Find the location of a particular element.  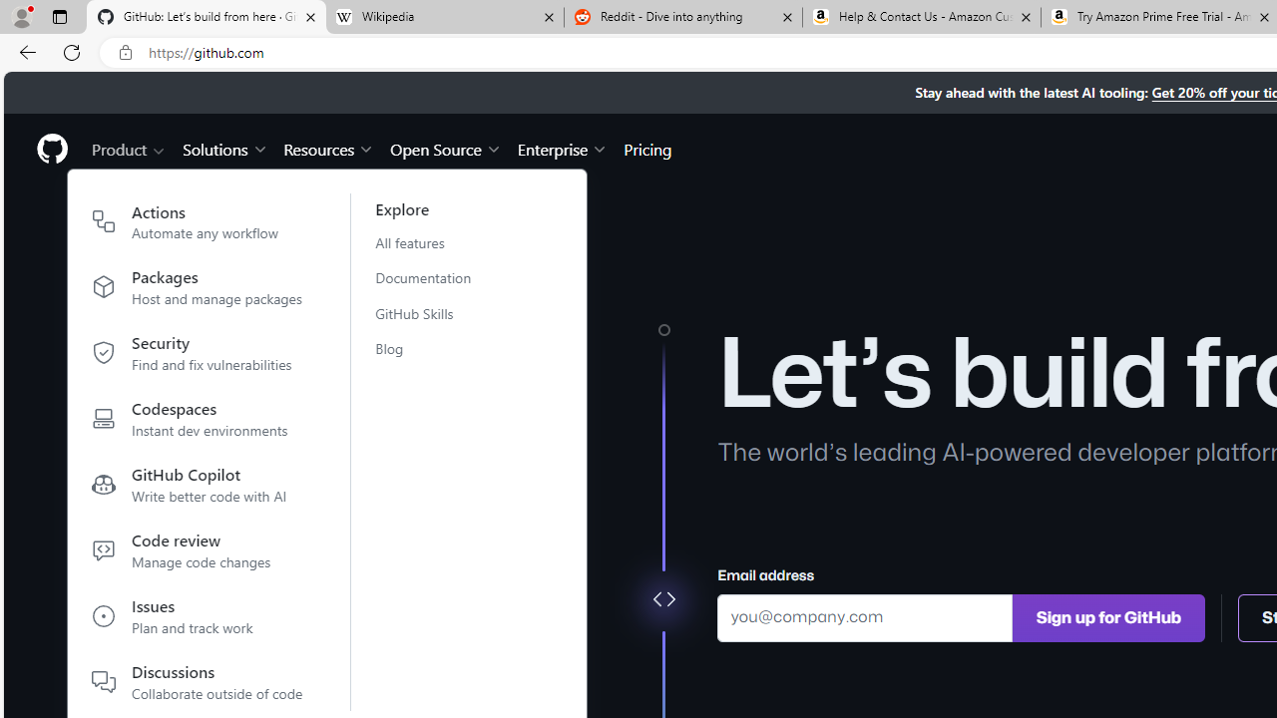

Resources is located at coordinates (329, 148).